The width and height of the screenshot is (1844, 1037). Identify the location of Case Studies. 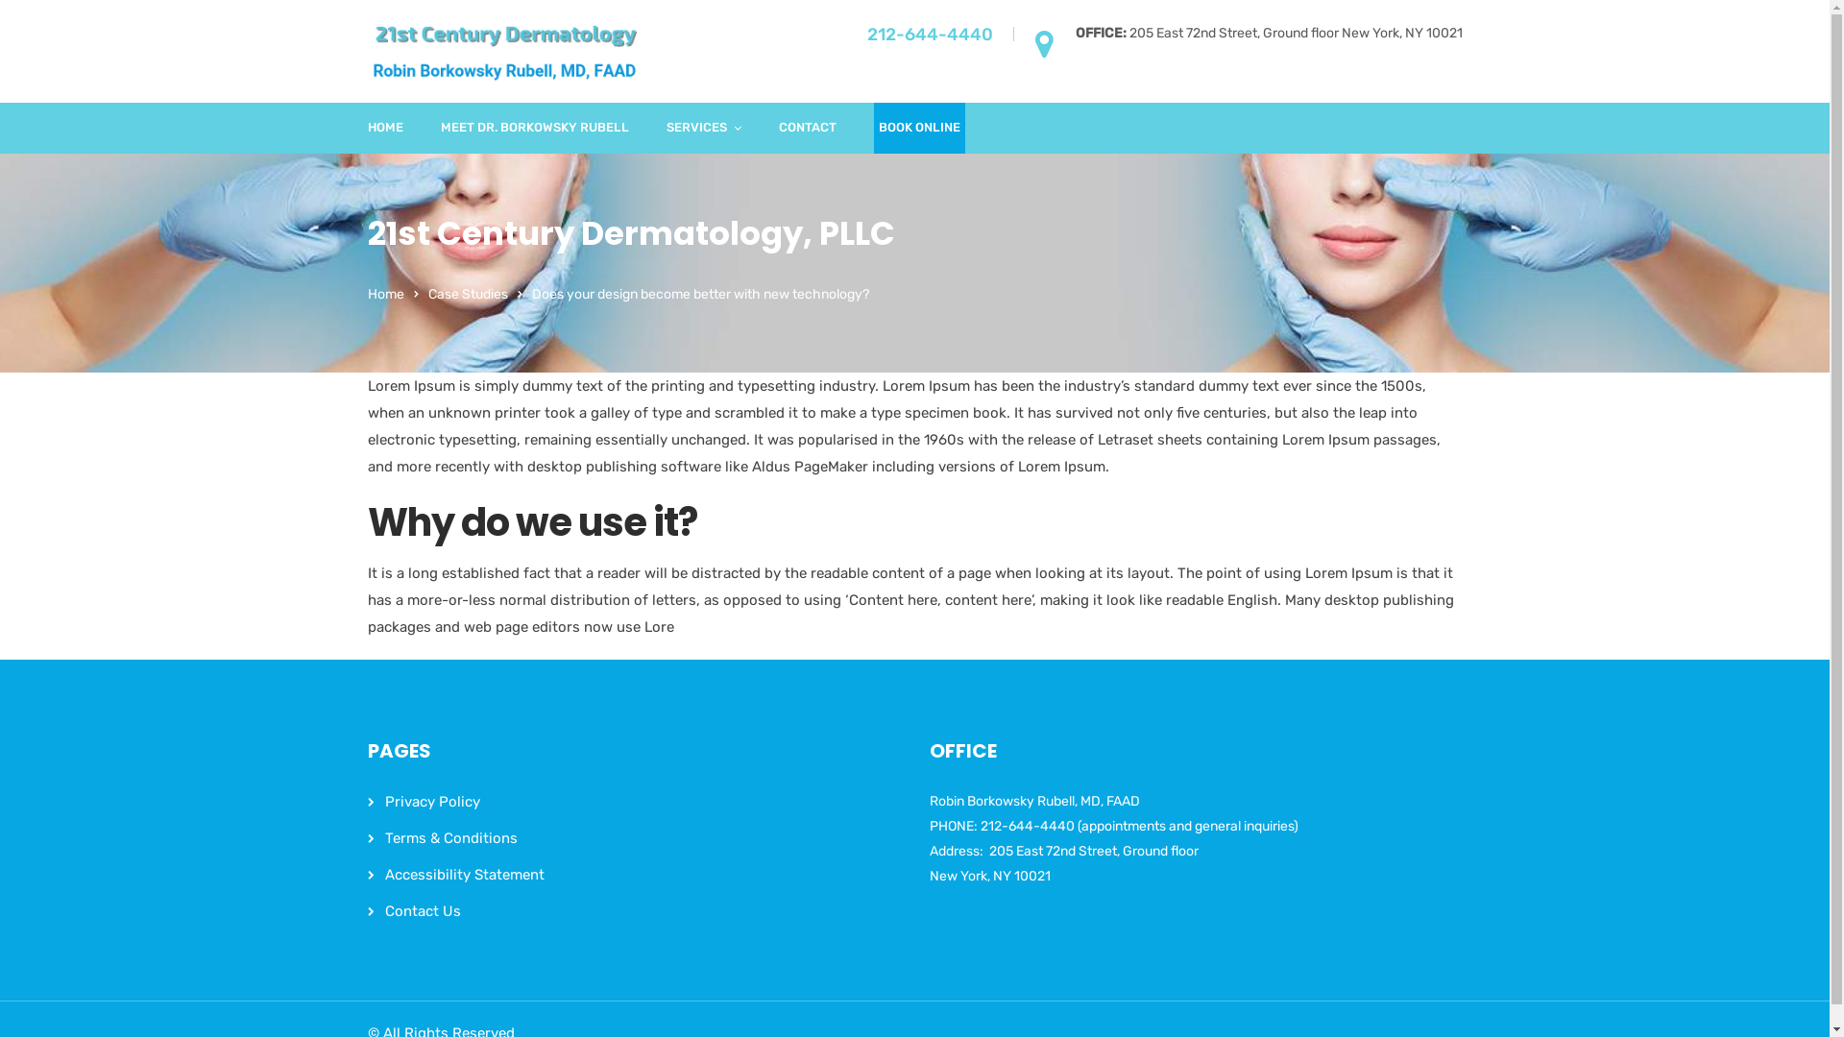
(469, 294).